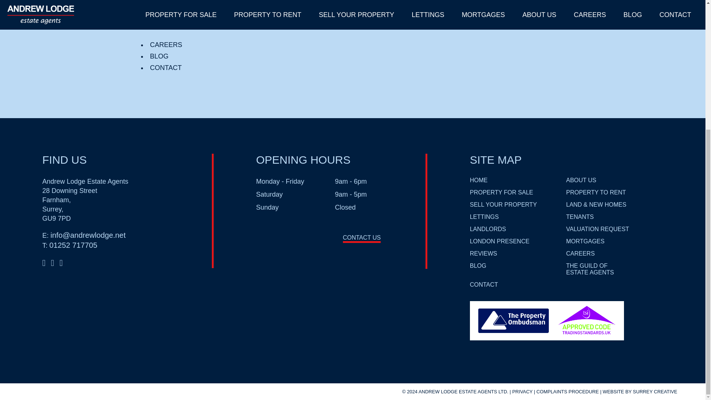  What do you see at coordinates (166, 67) in the screenshot?
I see `CONTACT` at bounding box center [166, 67].